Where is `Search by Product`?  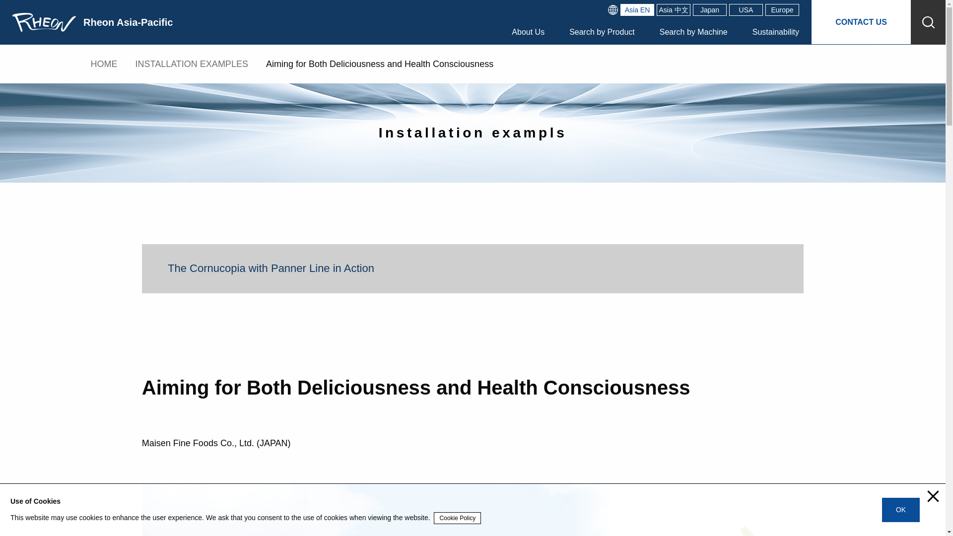 Search by Product is located at coordinates (602, 32).